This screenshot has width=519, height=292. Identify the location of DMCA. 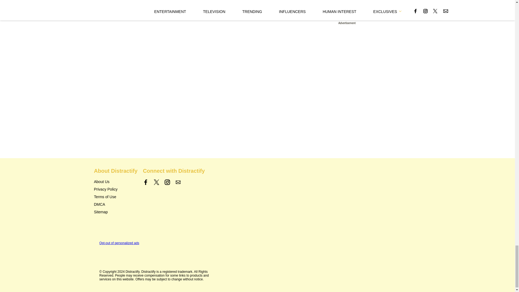
(99, 204).